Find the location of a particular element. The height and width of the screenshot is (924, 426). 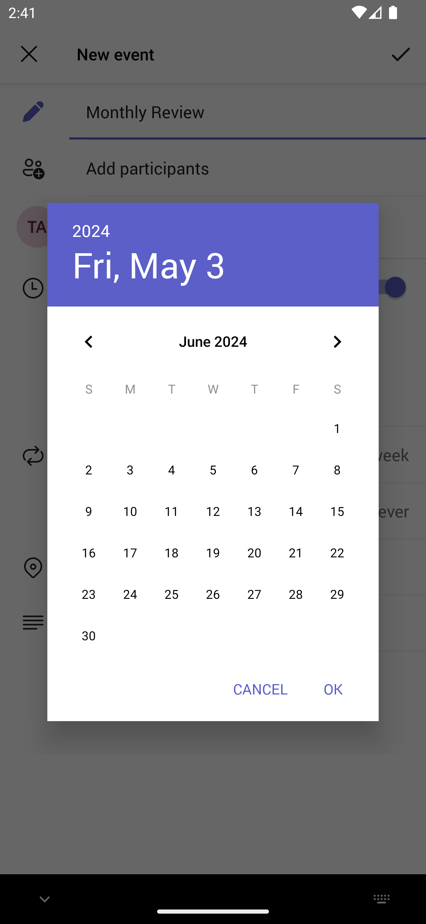

5 05 June 2024 is located at coordinates (213, 470).